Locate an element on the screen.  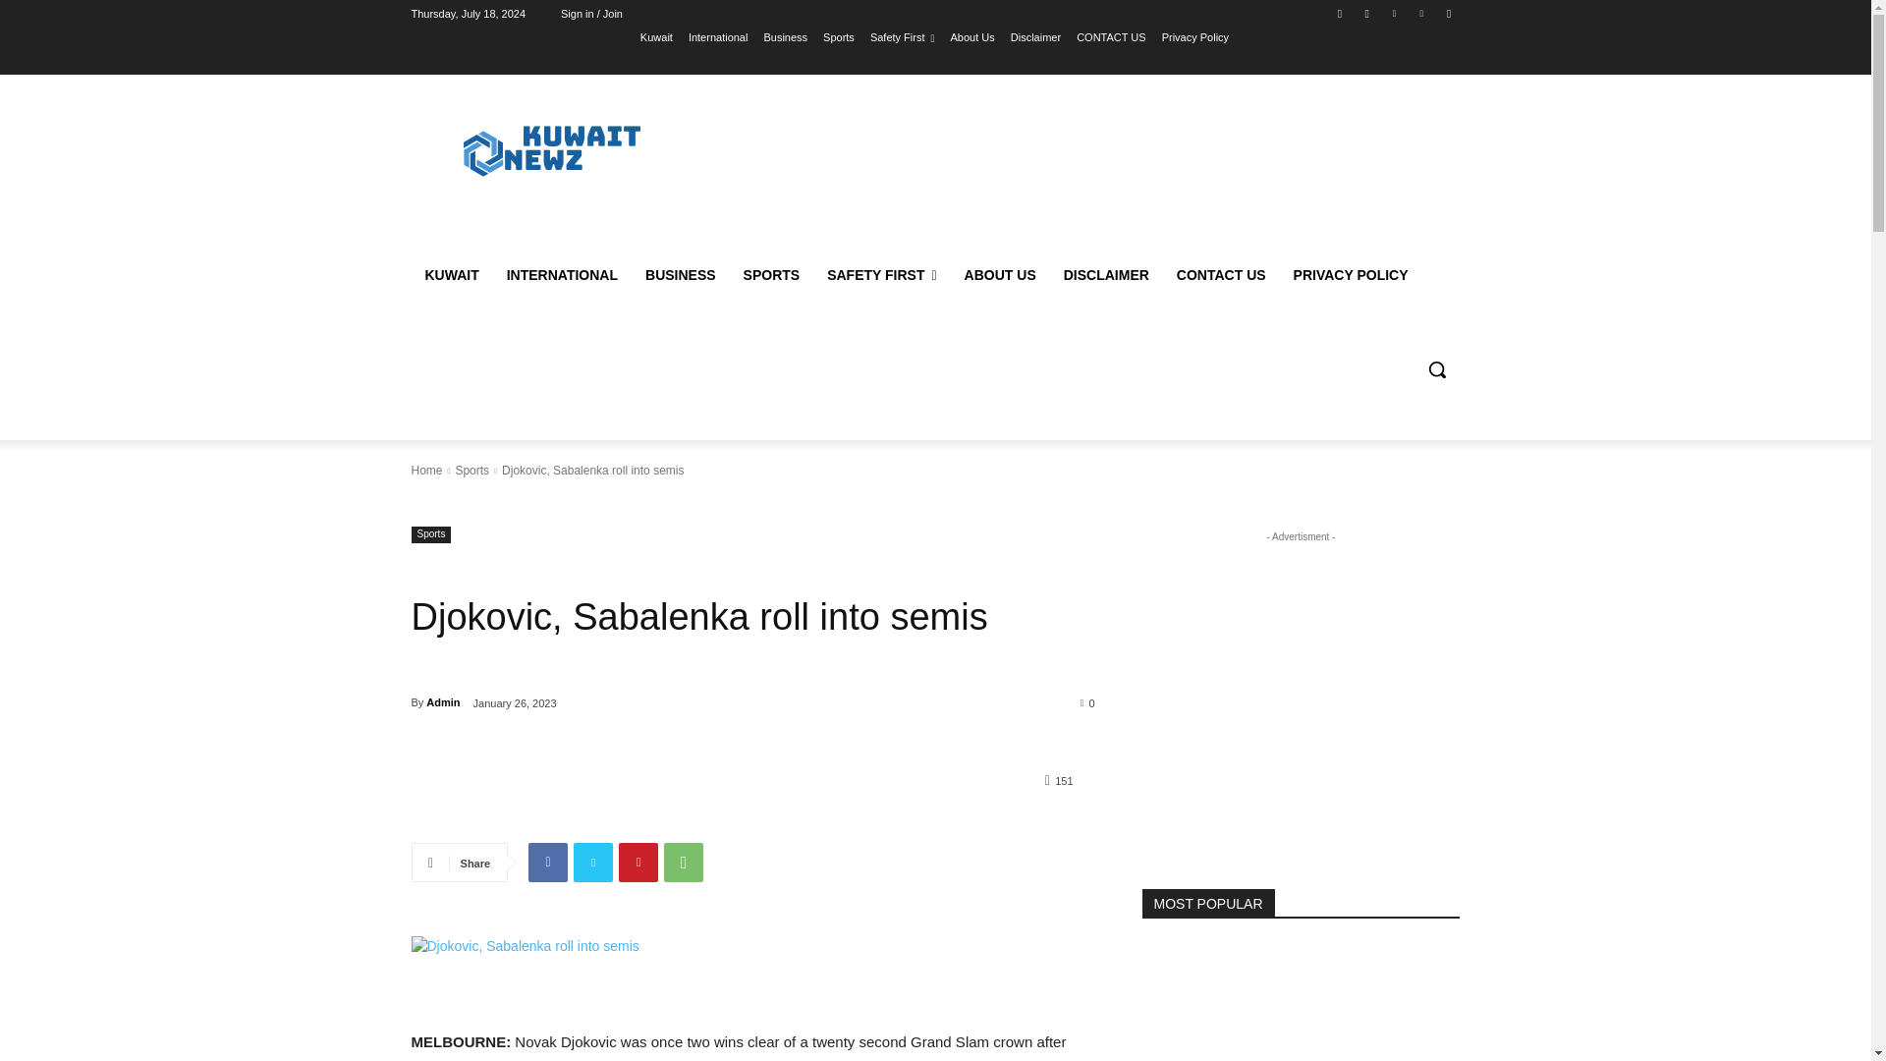
CONTACT US is located at coordinates (1112, 36).